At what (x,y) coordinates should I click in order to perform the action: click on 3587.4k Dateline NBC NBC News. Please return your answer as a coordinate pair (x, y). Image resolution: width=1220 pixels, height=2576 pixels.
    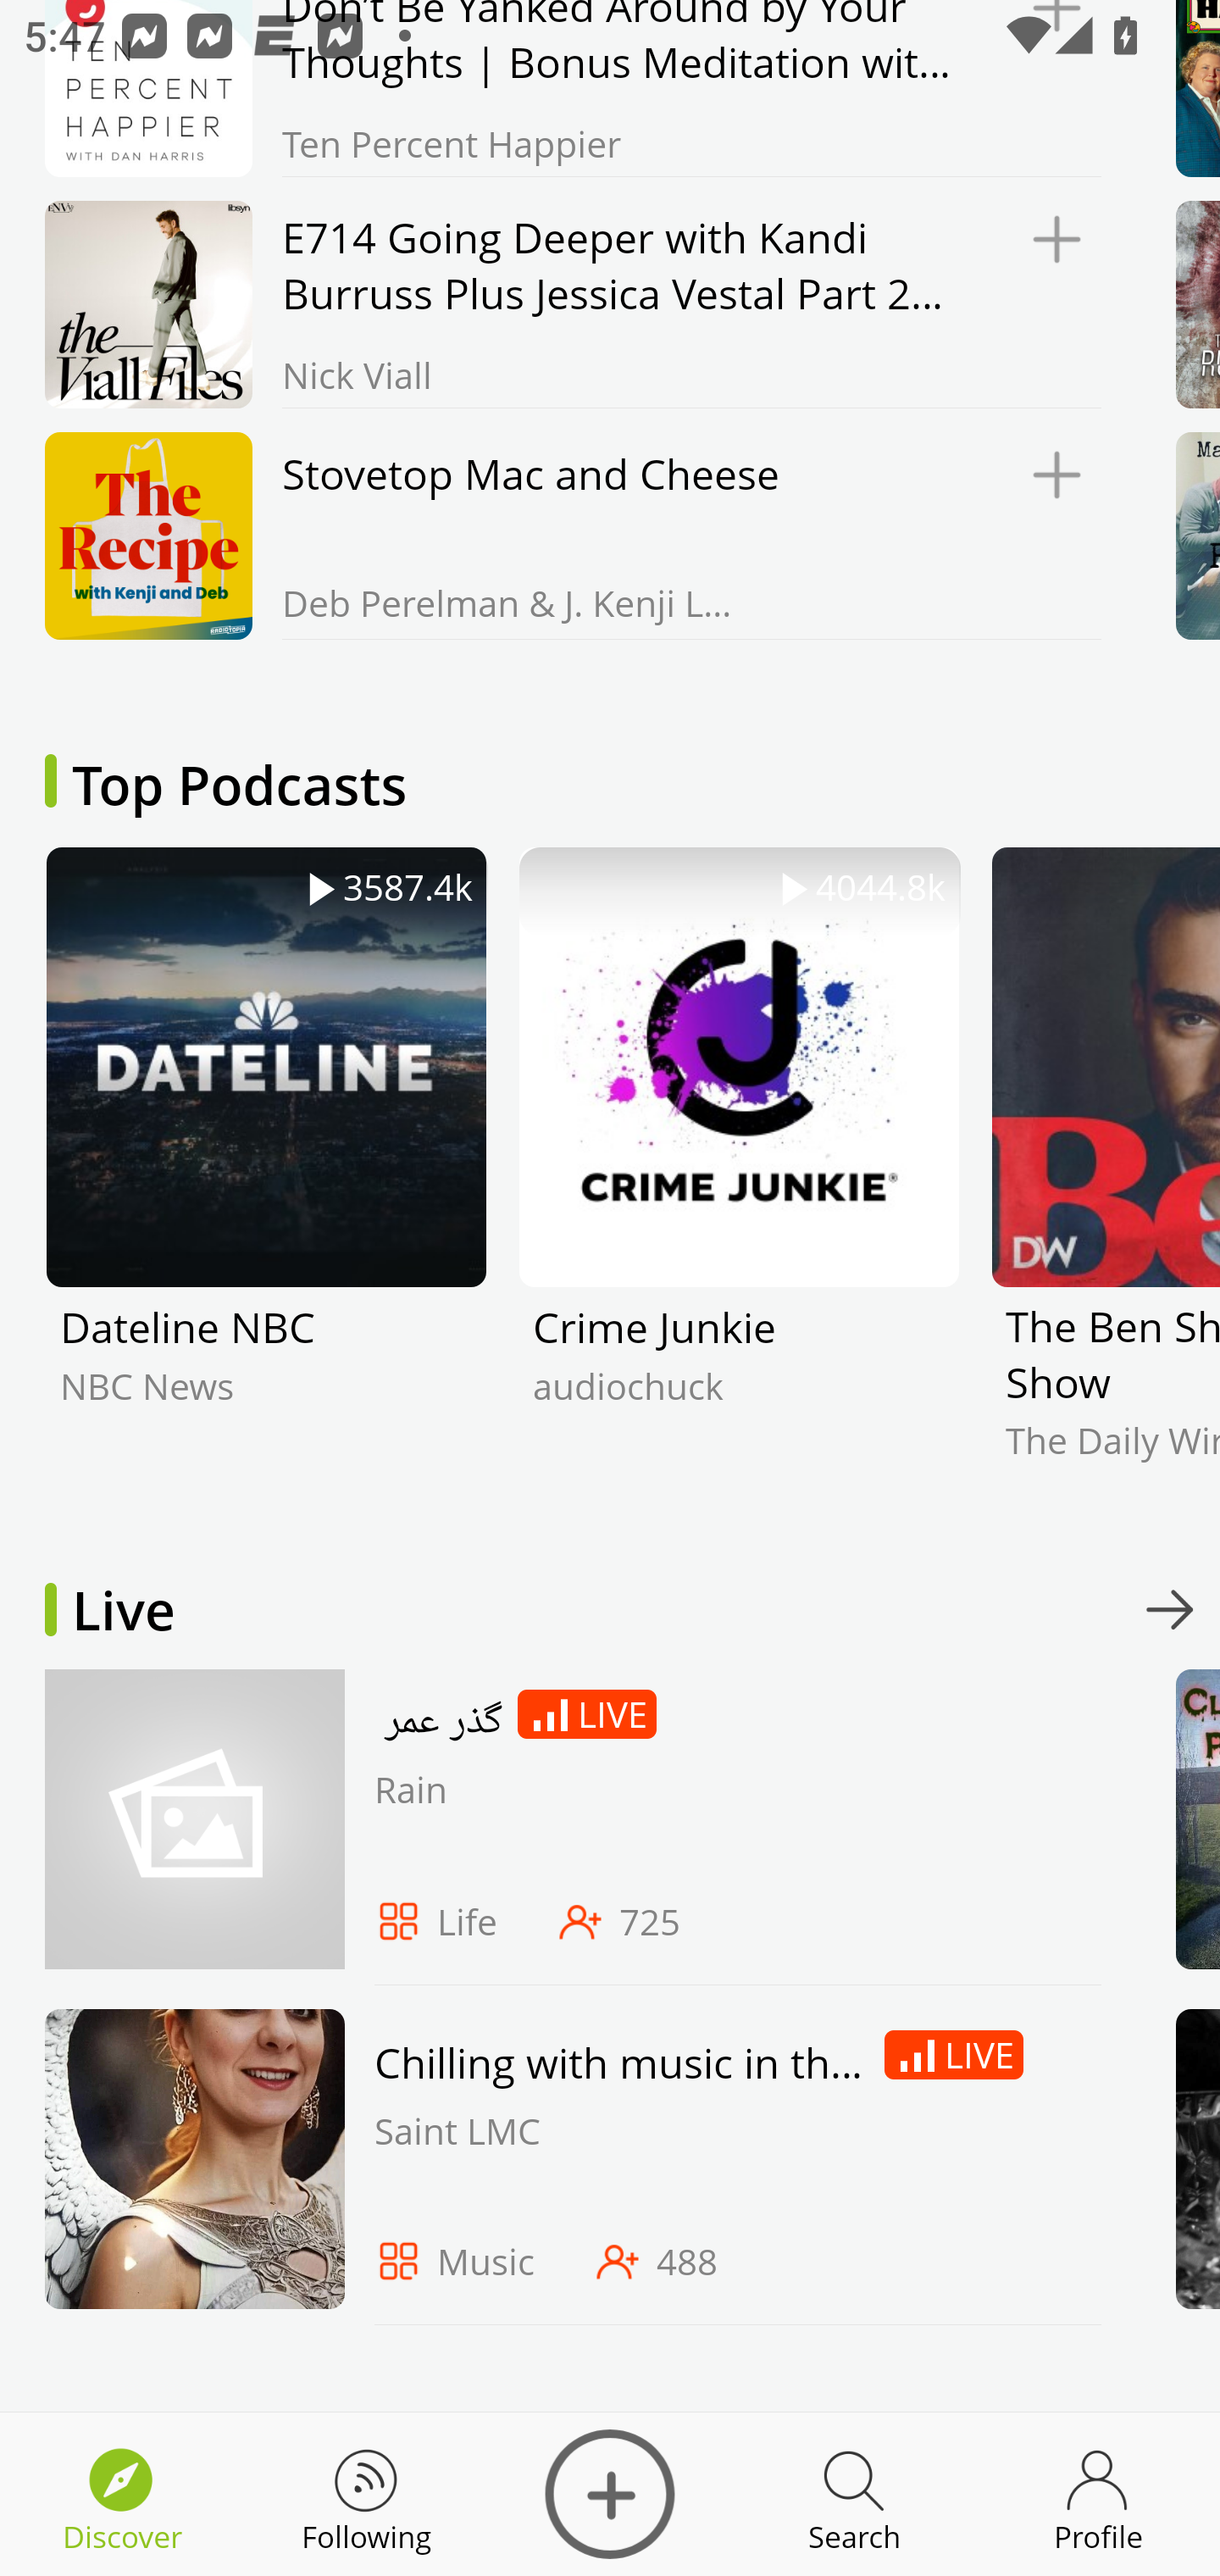
    Looking at the image, I should click on (266, 1178).